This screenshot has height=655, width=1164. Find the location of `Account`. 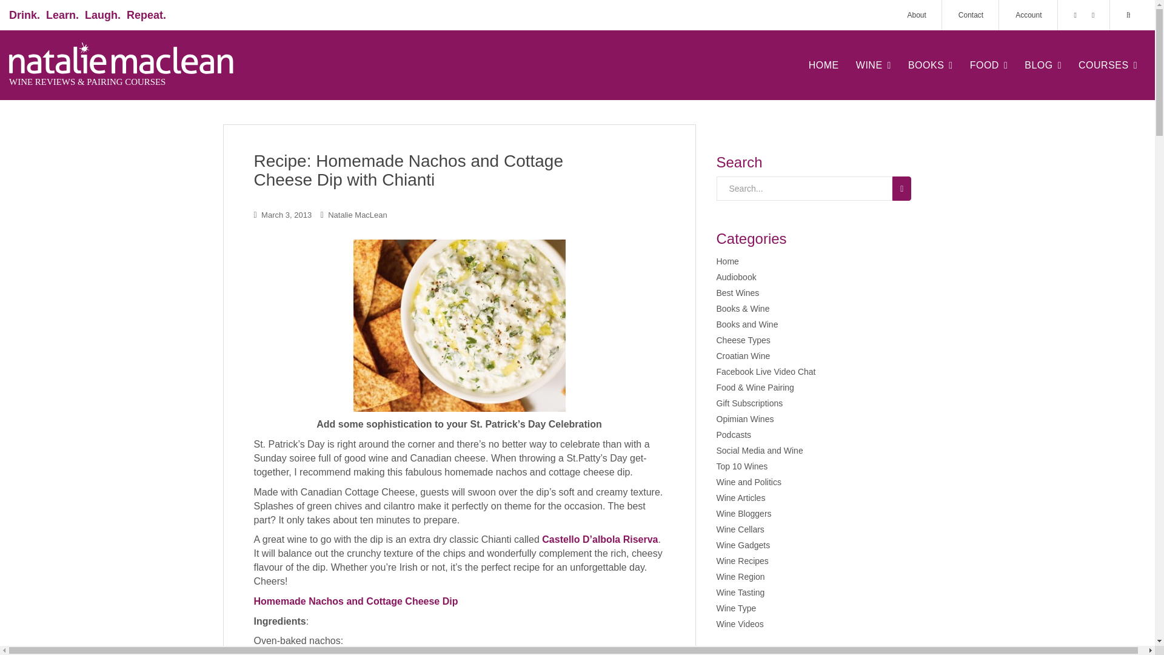

Account is located at coordinates (1028, 15).